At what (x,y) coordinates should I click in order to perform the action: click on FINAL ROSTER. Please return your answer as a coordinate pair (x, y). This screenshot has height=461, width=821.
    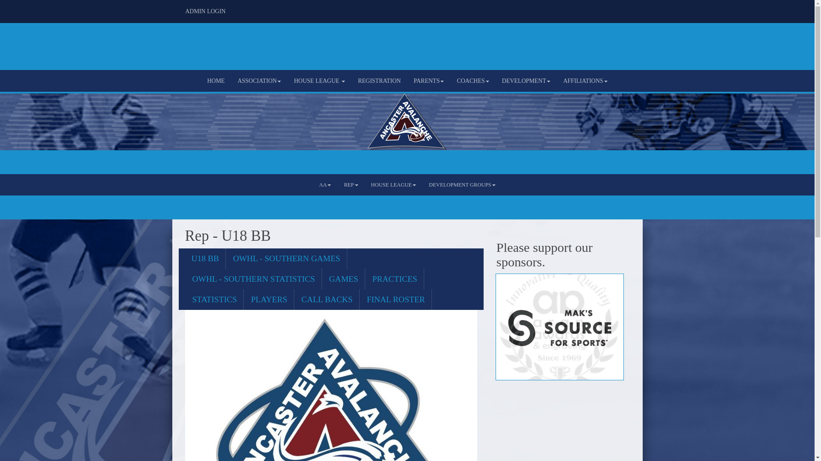
    Looking at the image, I should click on (396, 300).